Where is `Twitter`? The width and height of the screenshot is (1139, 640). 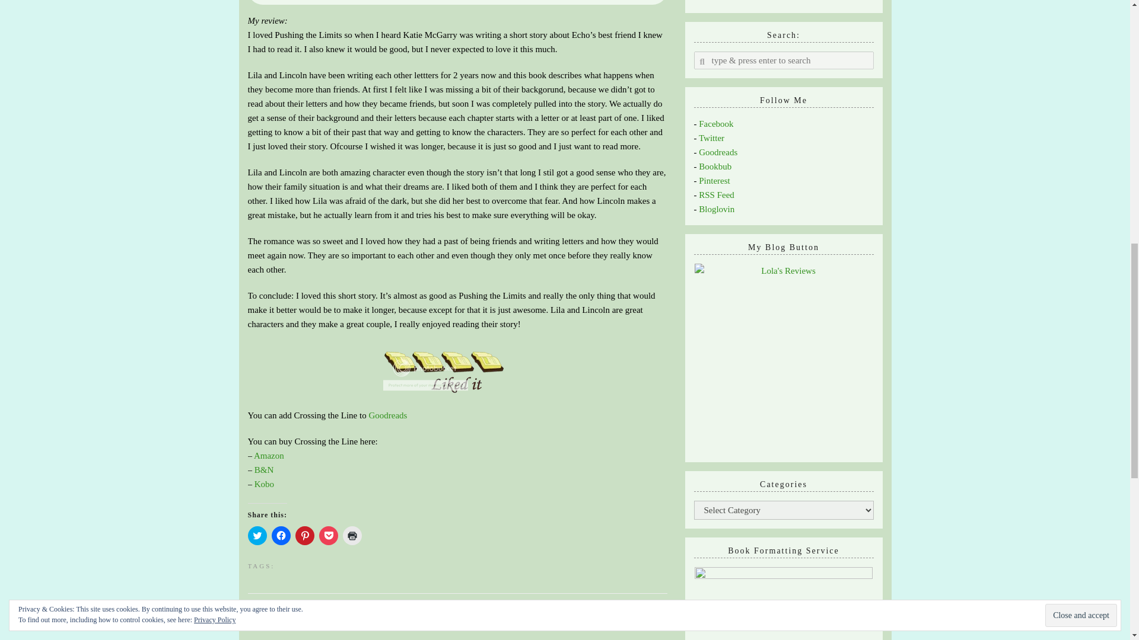
Twitter is located at coordinates (712, 137).